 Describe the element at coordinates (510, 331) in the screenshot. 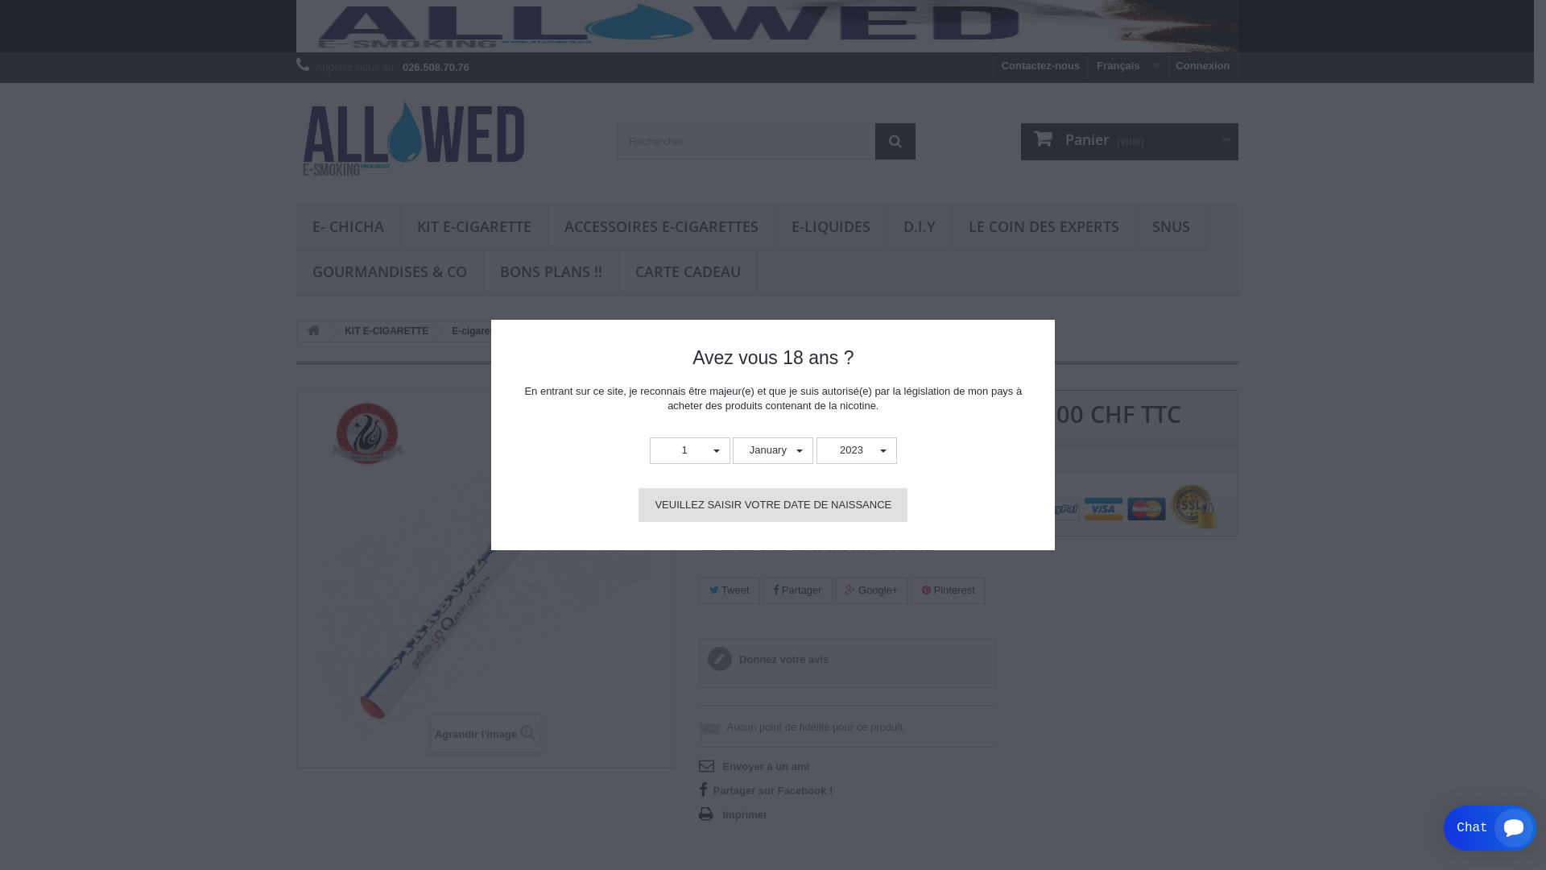

I see `E-cigarettes jetables - Puff` at that location.